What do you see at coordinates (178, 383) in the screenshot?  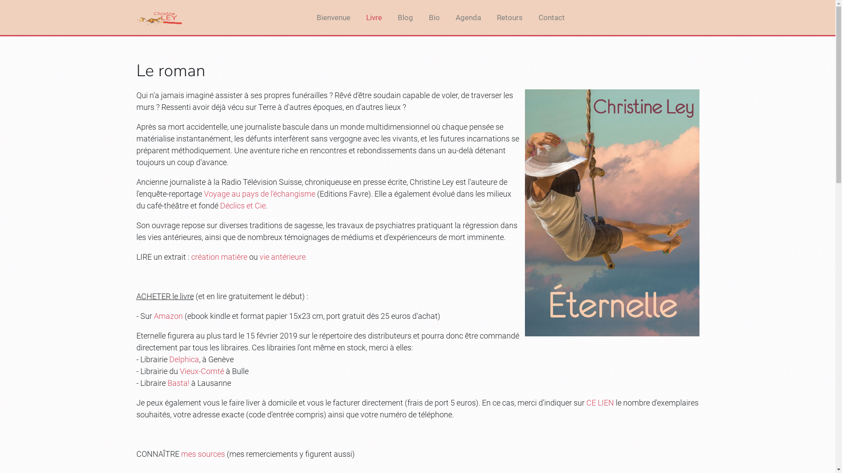 I see `Basta!` at bounding box center [178, 383].